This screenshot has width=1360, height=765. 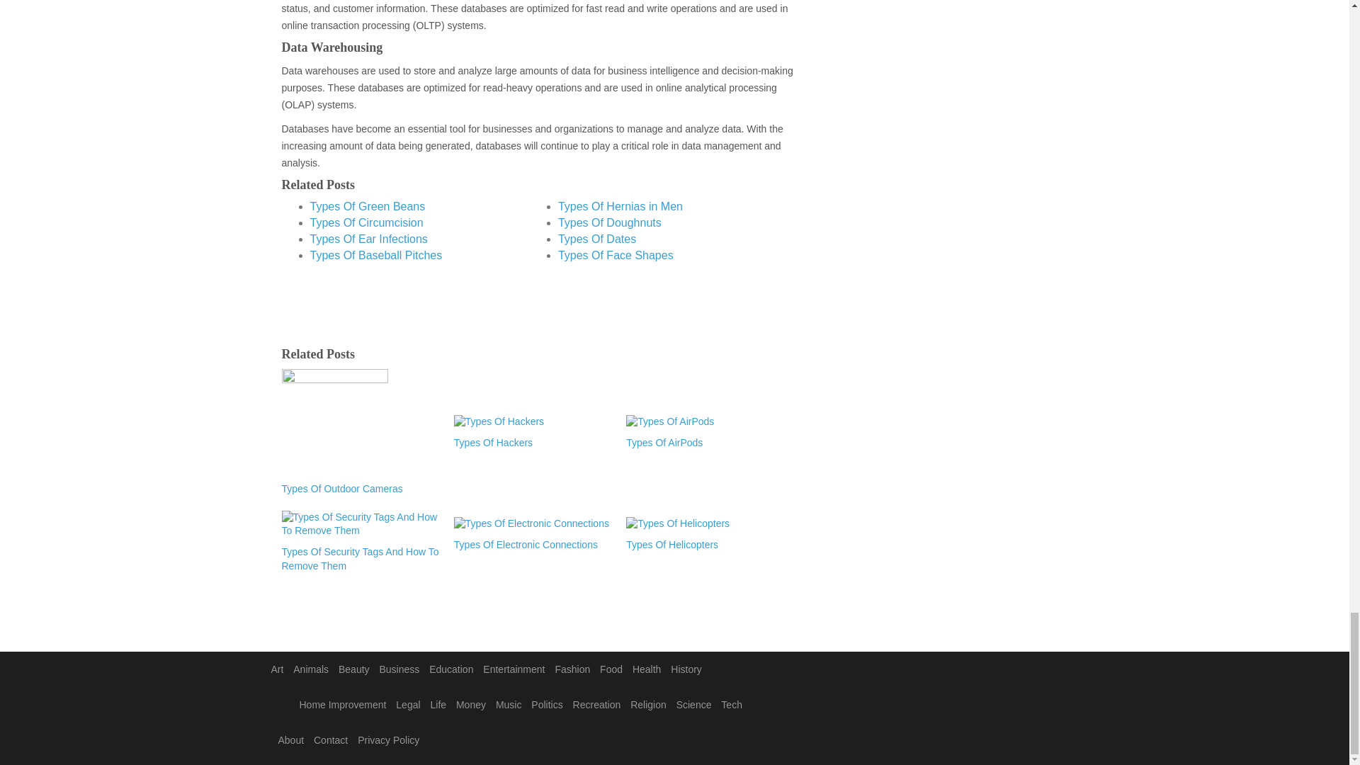 I want to click on Types Of Outdoor Cameras, so click(x=360, y=489).